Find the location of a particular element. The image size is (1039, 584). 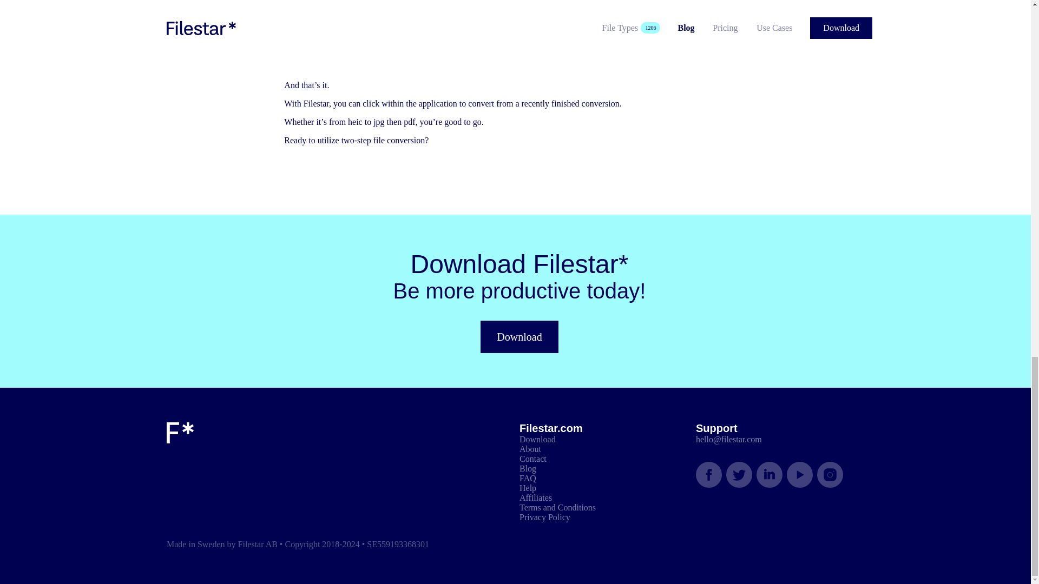

About is located at coordinates (530, 449).